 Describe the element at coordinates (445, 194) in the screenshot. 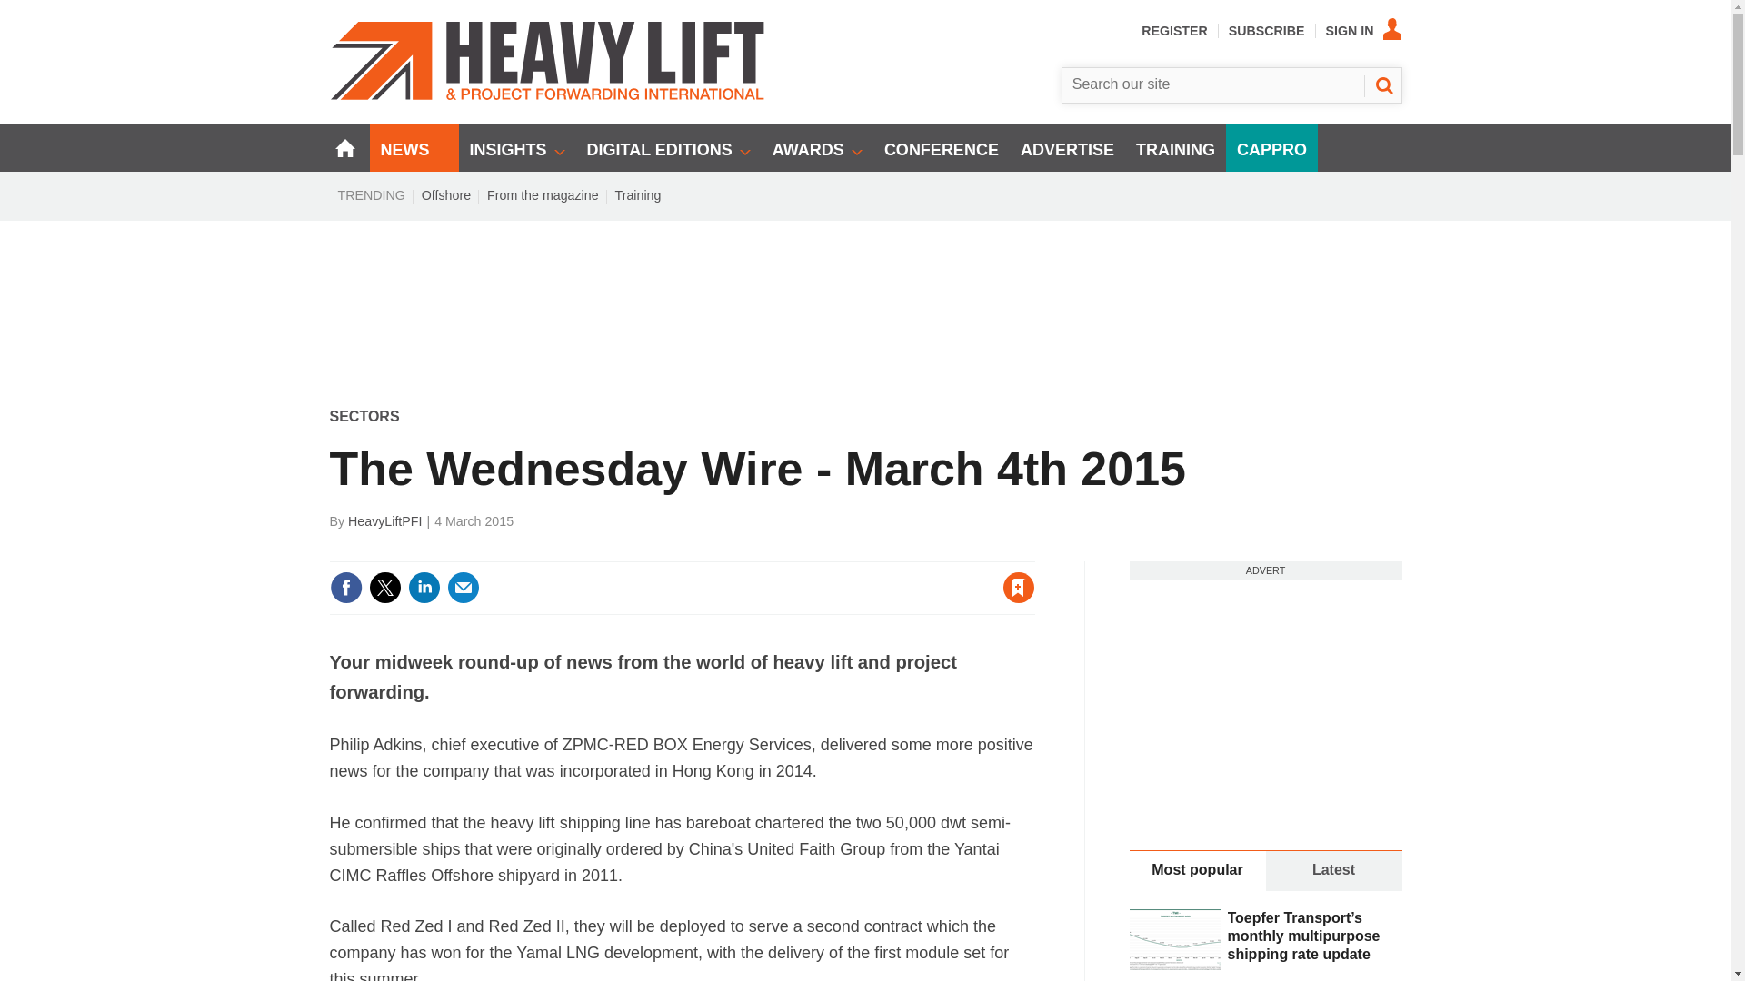

I see `Offshore` at that location.